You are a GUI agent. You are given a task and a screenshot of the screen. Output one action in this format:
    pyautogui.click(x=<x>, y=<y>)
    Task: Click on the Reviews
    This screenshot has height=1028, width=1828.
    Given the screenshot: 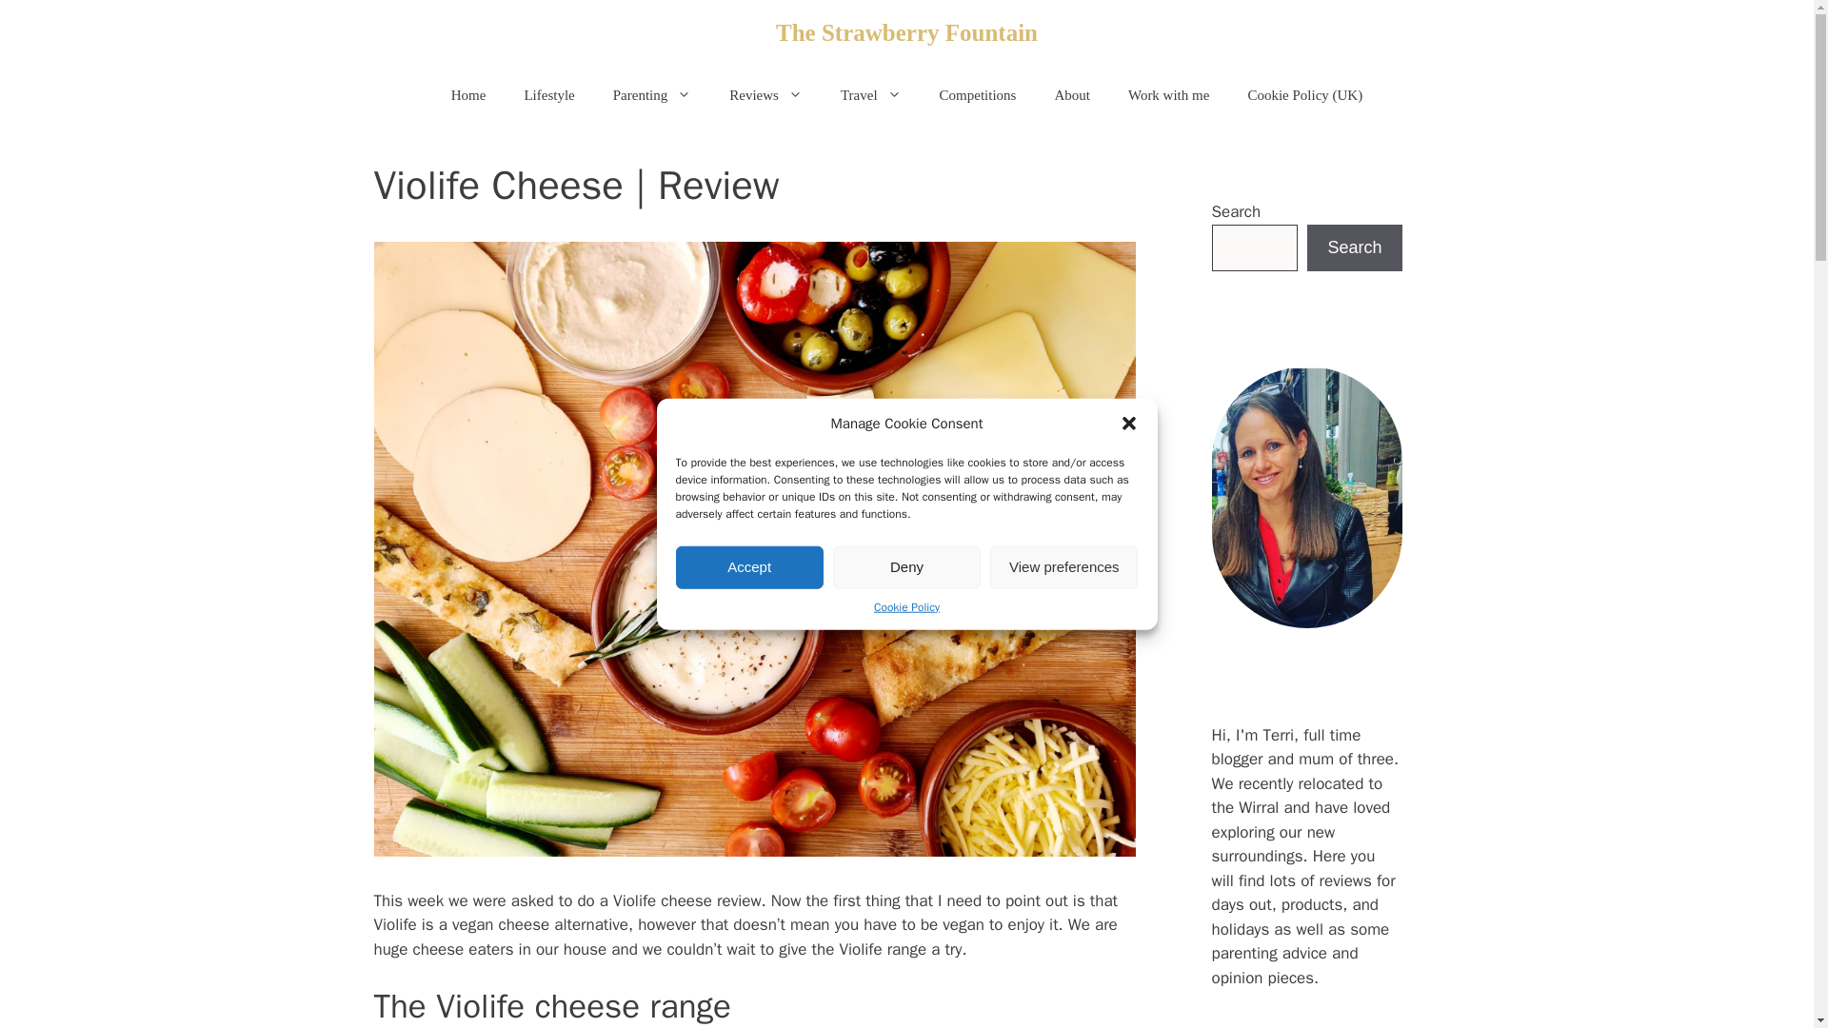 What is the action you would take?
    pyautogui.click(x=765, y=95)
    